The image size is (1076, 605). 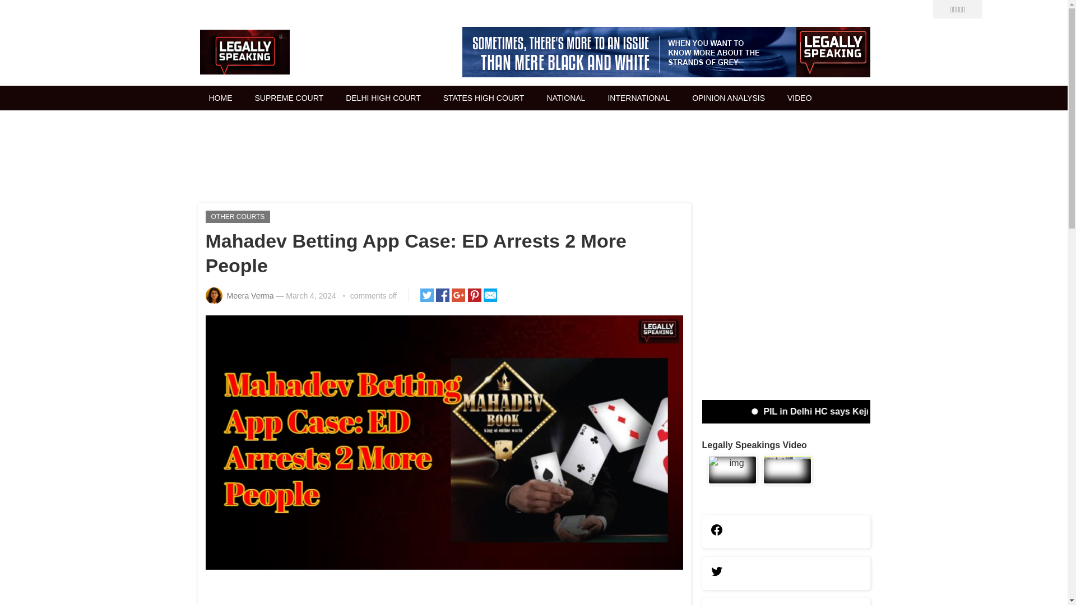 I want to click on VIDEO, so click(x=799, y=97).